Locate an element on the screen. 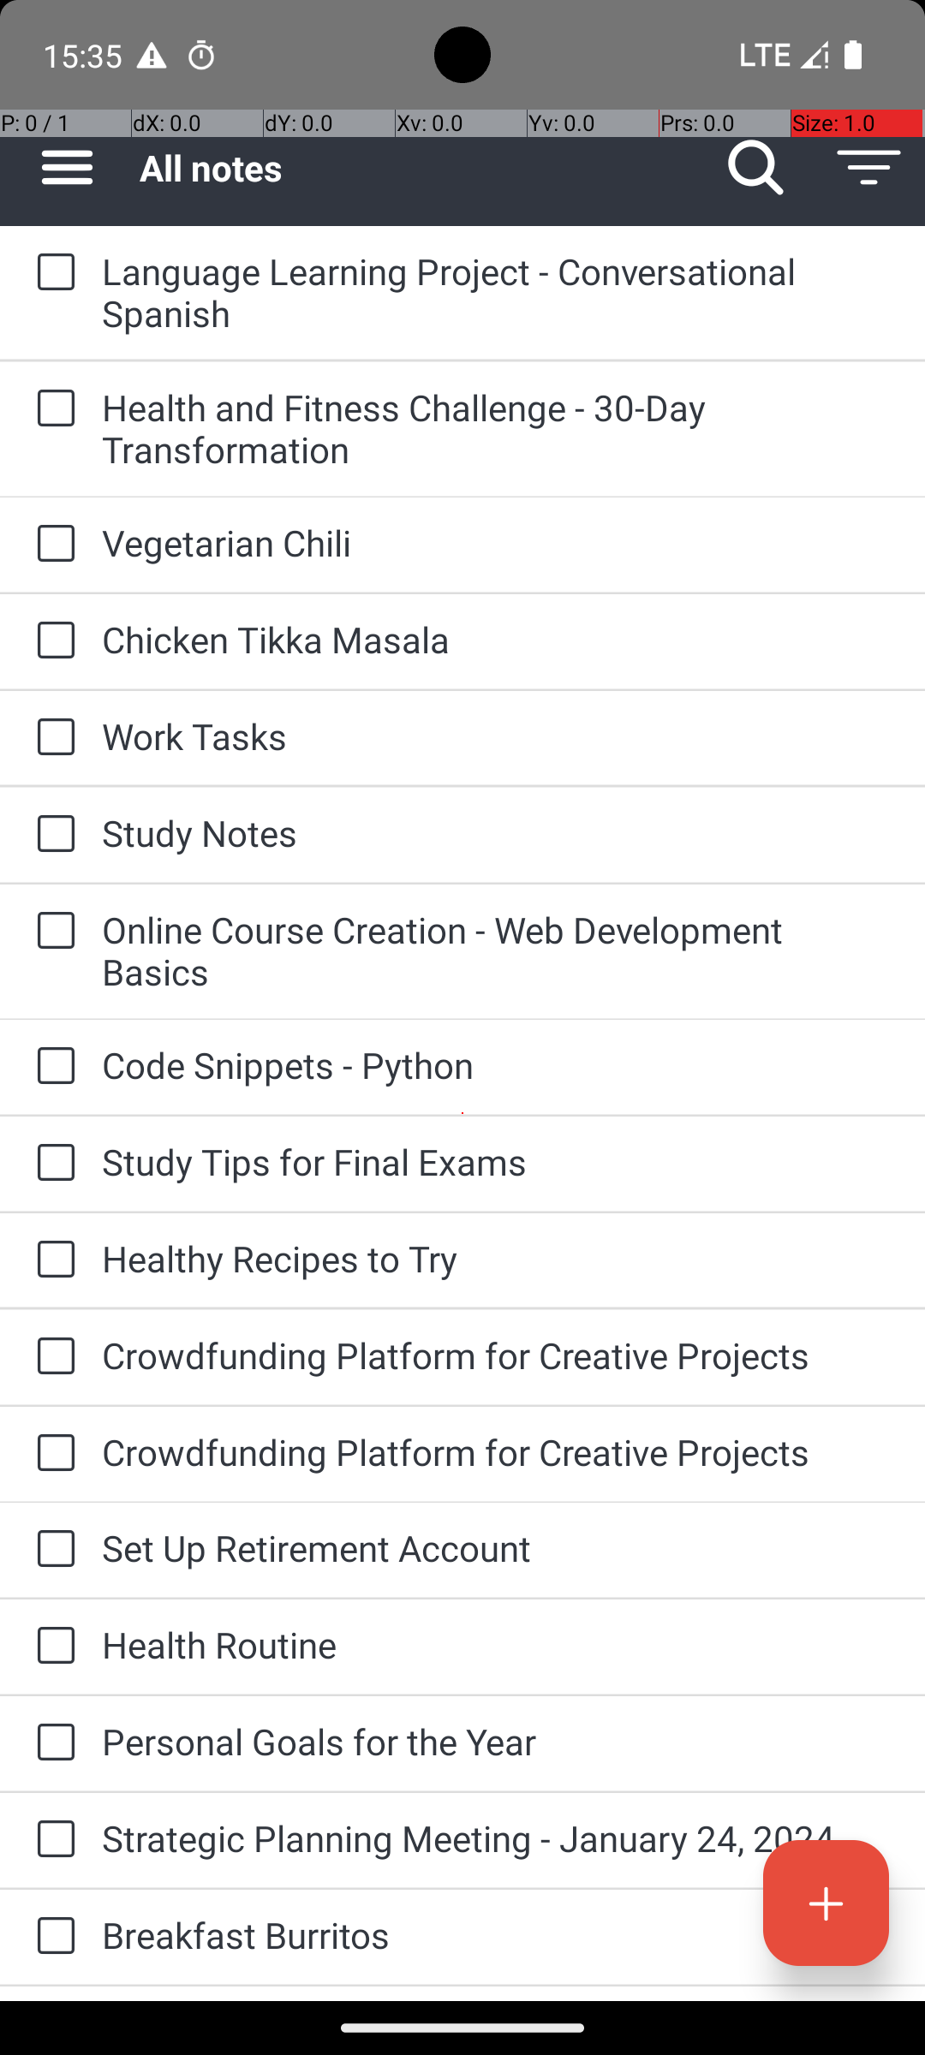  to-do: Strategic Planning Meeting - January 24, 2024 is located at coordinates (51, 1840).